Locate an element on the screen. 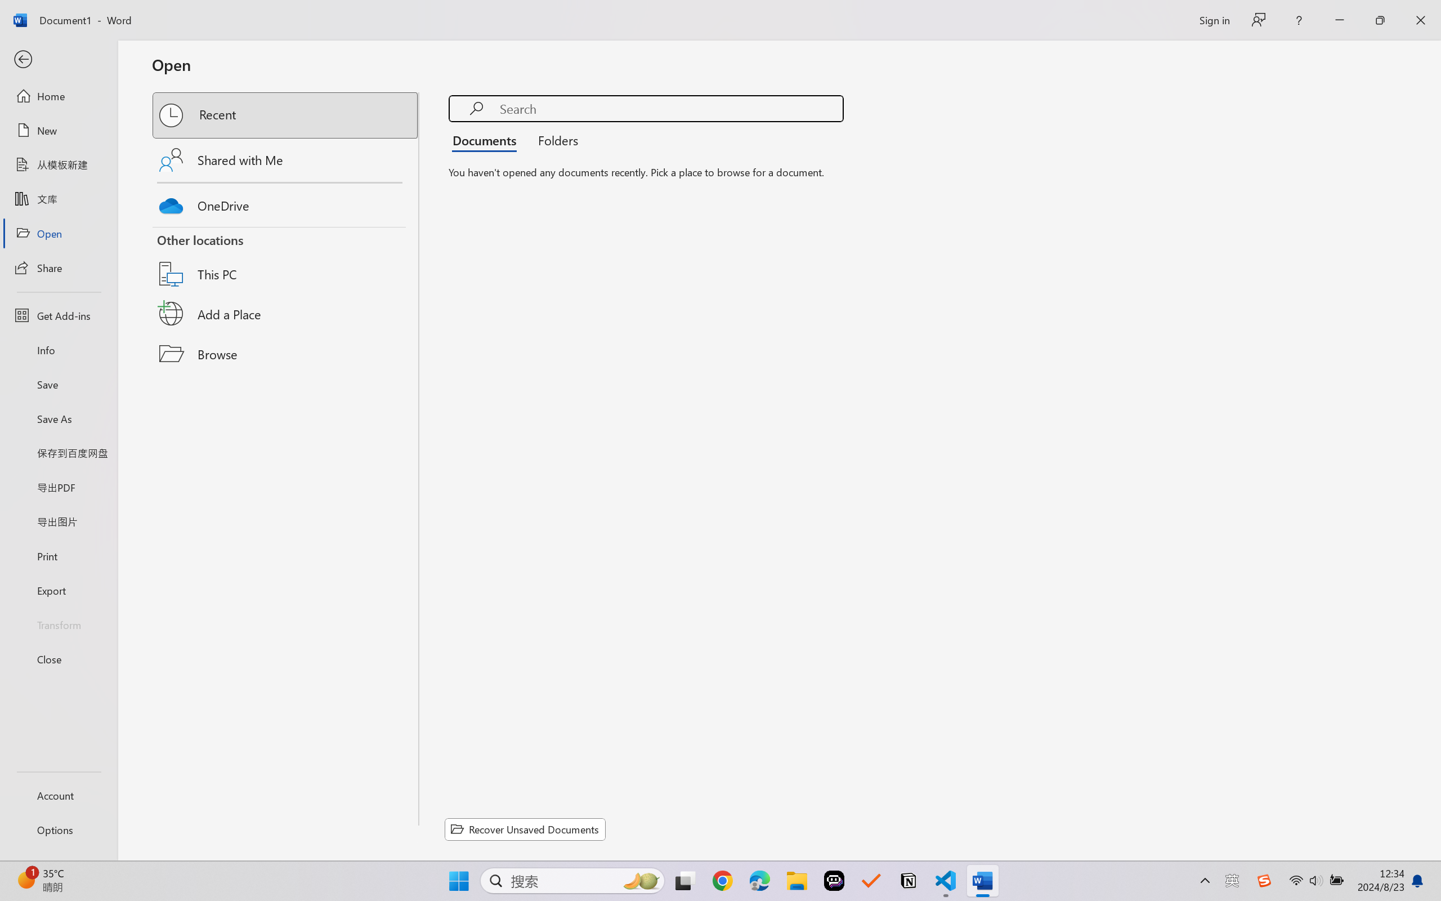  Folders is located at coordinates (554, 140).